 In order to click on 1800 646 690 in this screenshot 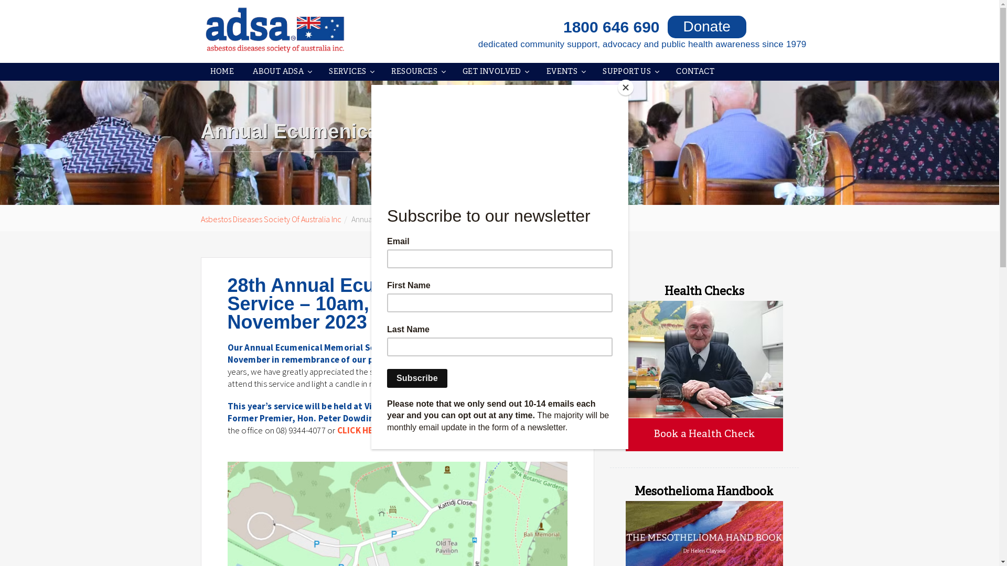, I will do `click(529, 27)`.